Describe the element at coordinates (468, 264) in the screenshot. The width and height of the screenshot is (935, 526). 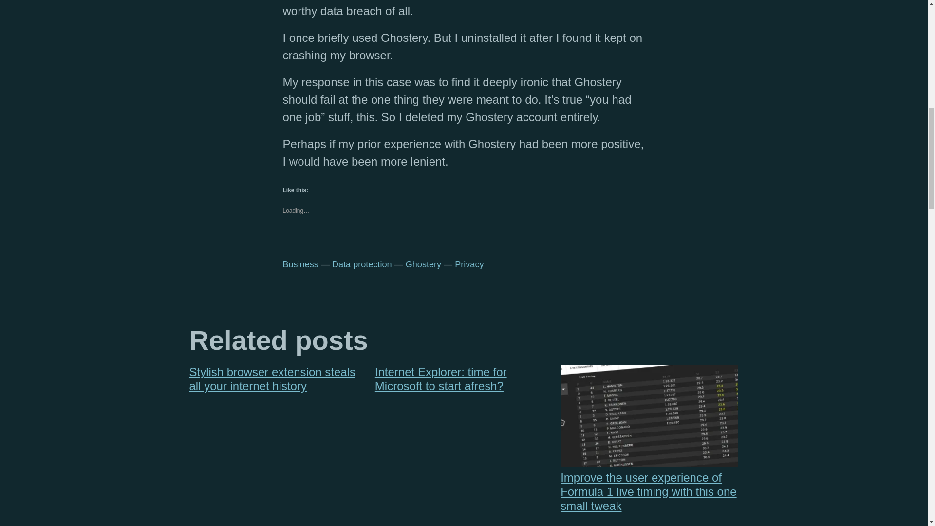
I see `Privacy` at that location.